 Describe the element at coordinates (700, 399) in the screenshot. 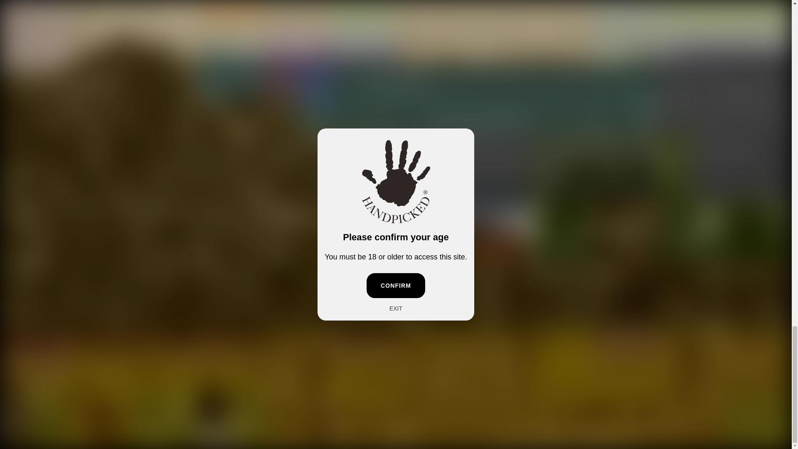

I see `PayPal` at that location.